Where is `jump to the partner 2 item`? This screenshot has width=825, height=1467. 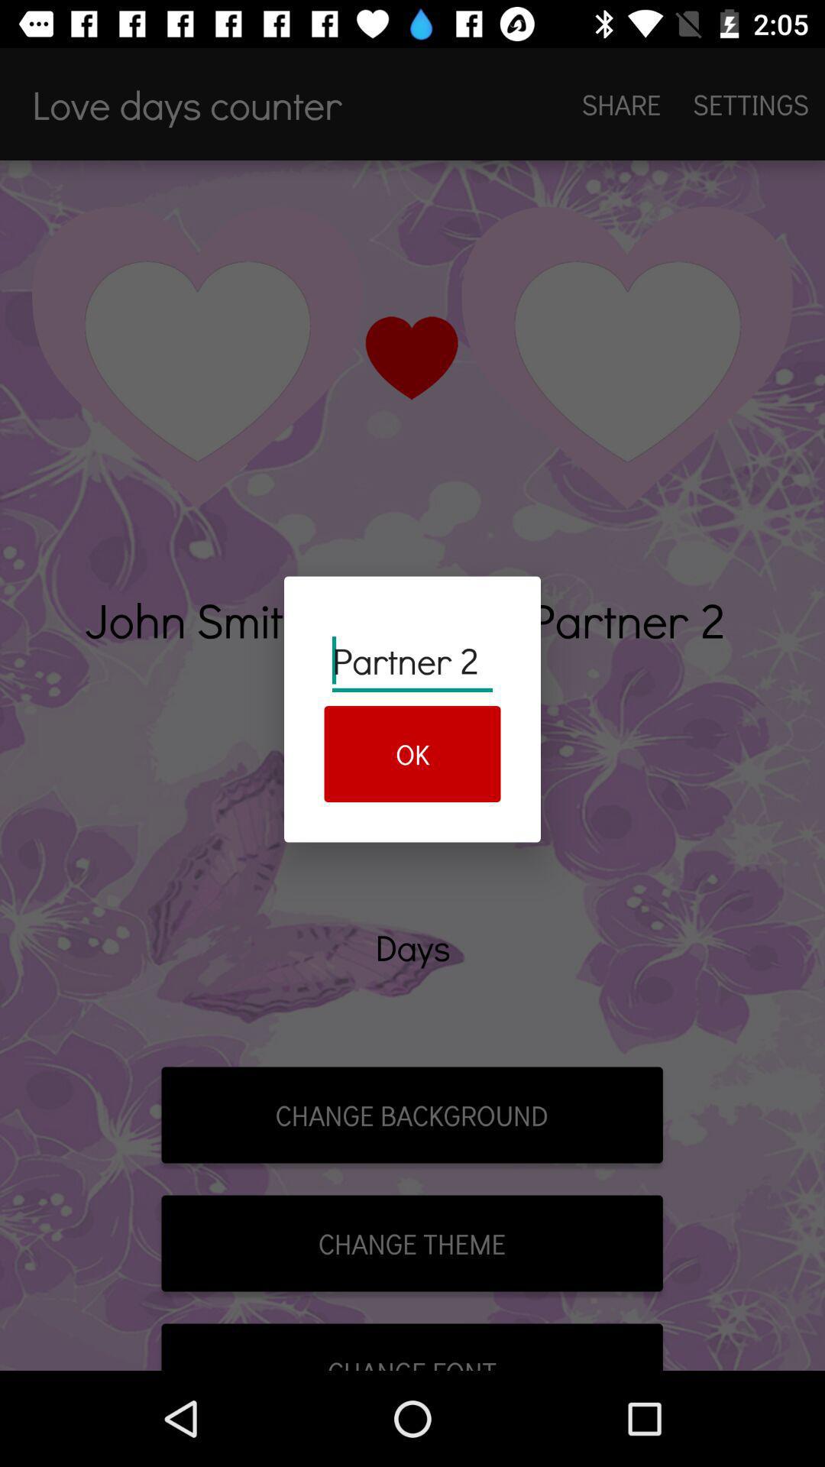 jump to the partner 2 item is located at coordinates (412, 660).